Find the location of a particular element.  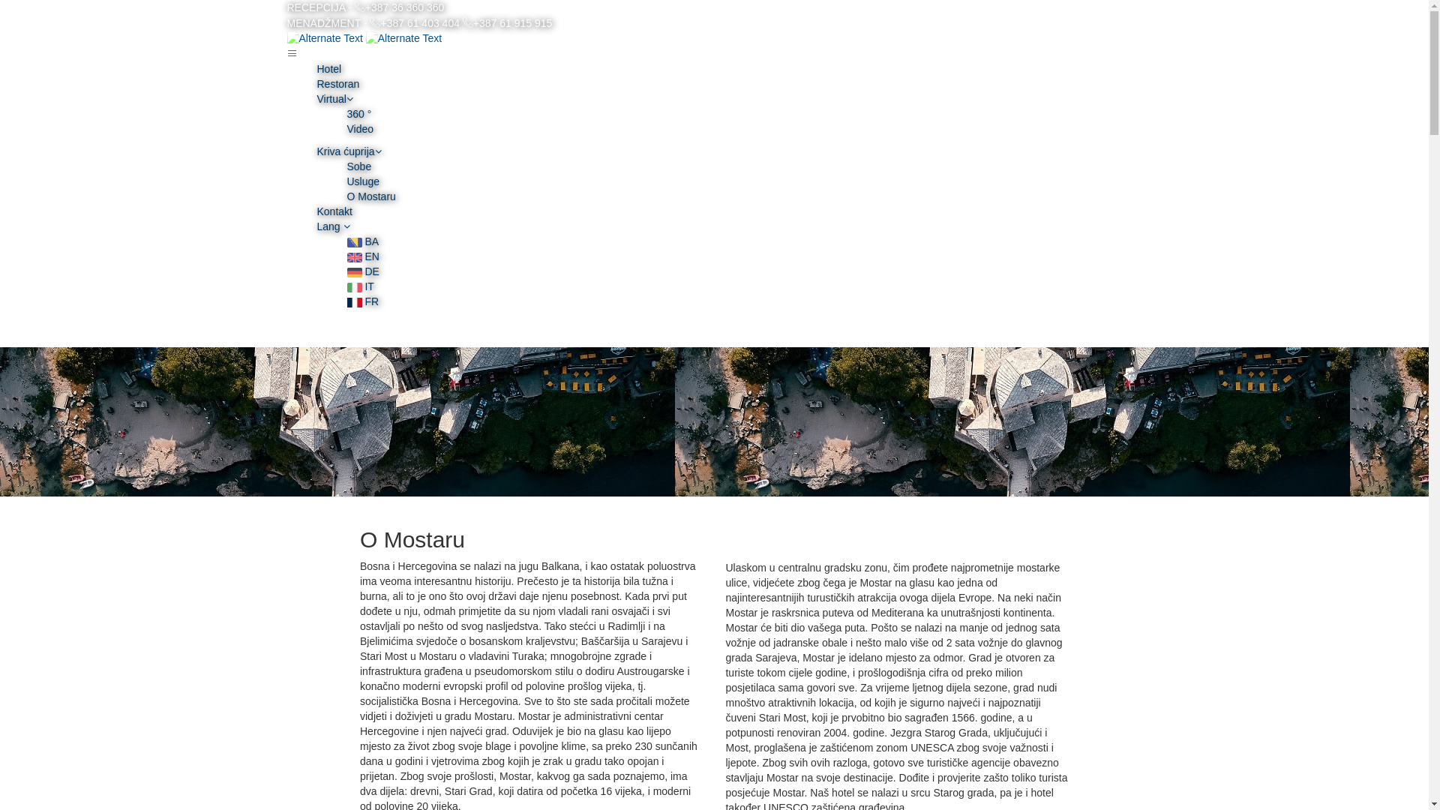

O Mostaru is located at coordinates (370, 196).